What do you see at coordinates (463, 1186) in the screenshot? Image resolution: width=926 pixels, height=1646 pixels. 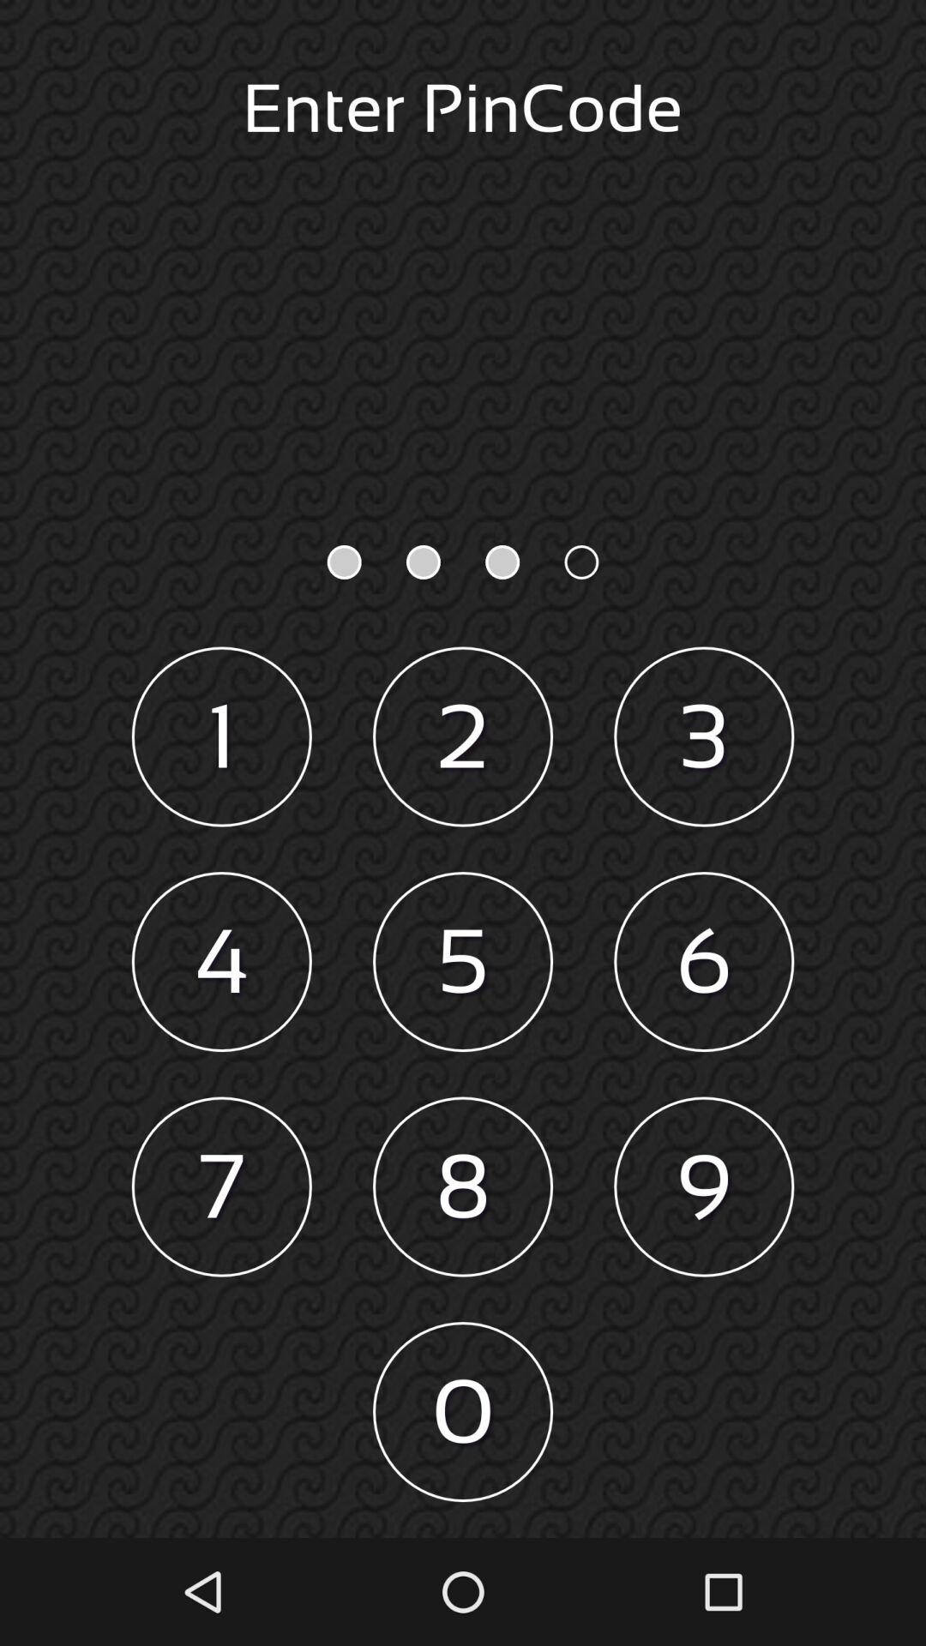 I see `flip until the 8` at bounding box center [463, 1186].